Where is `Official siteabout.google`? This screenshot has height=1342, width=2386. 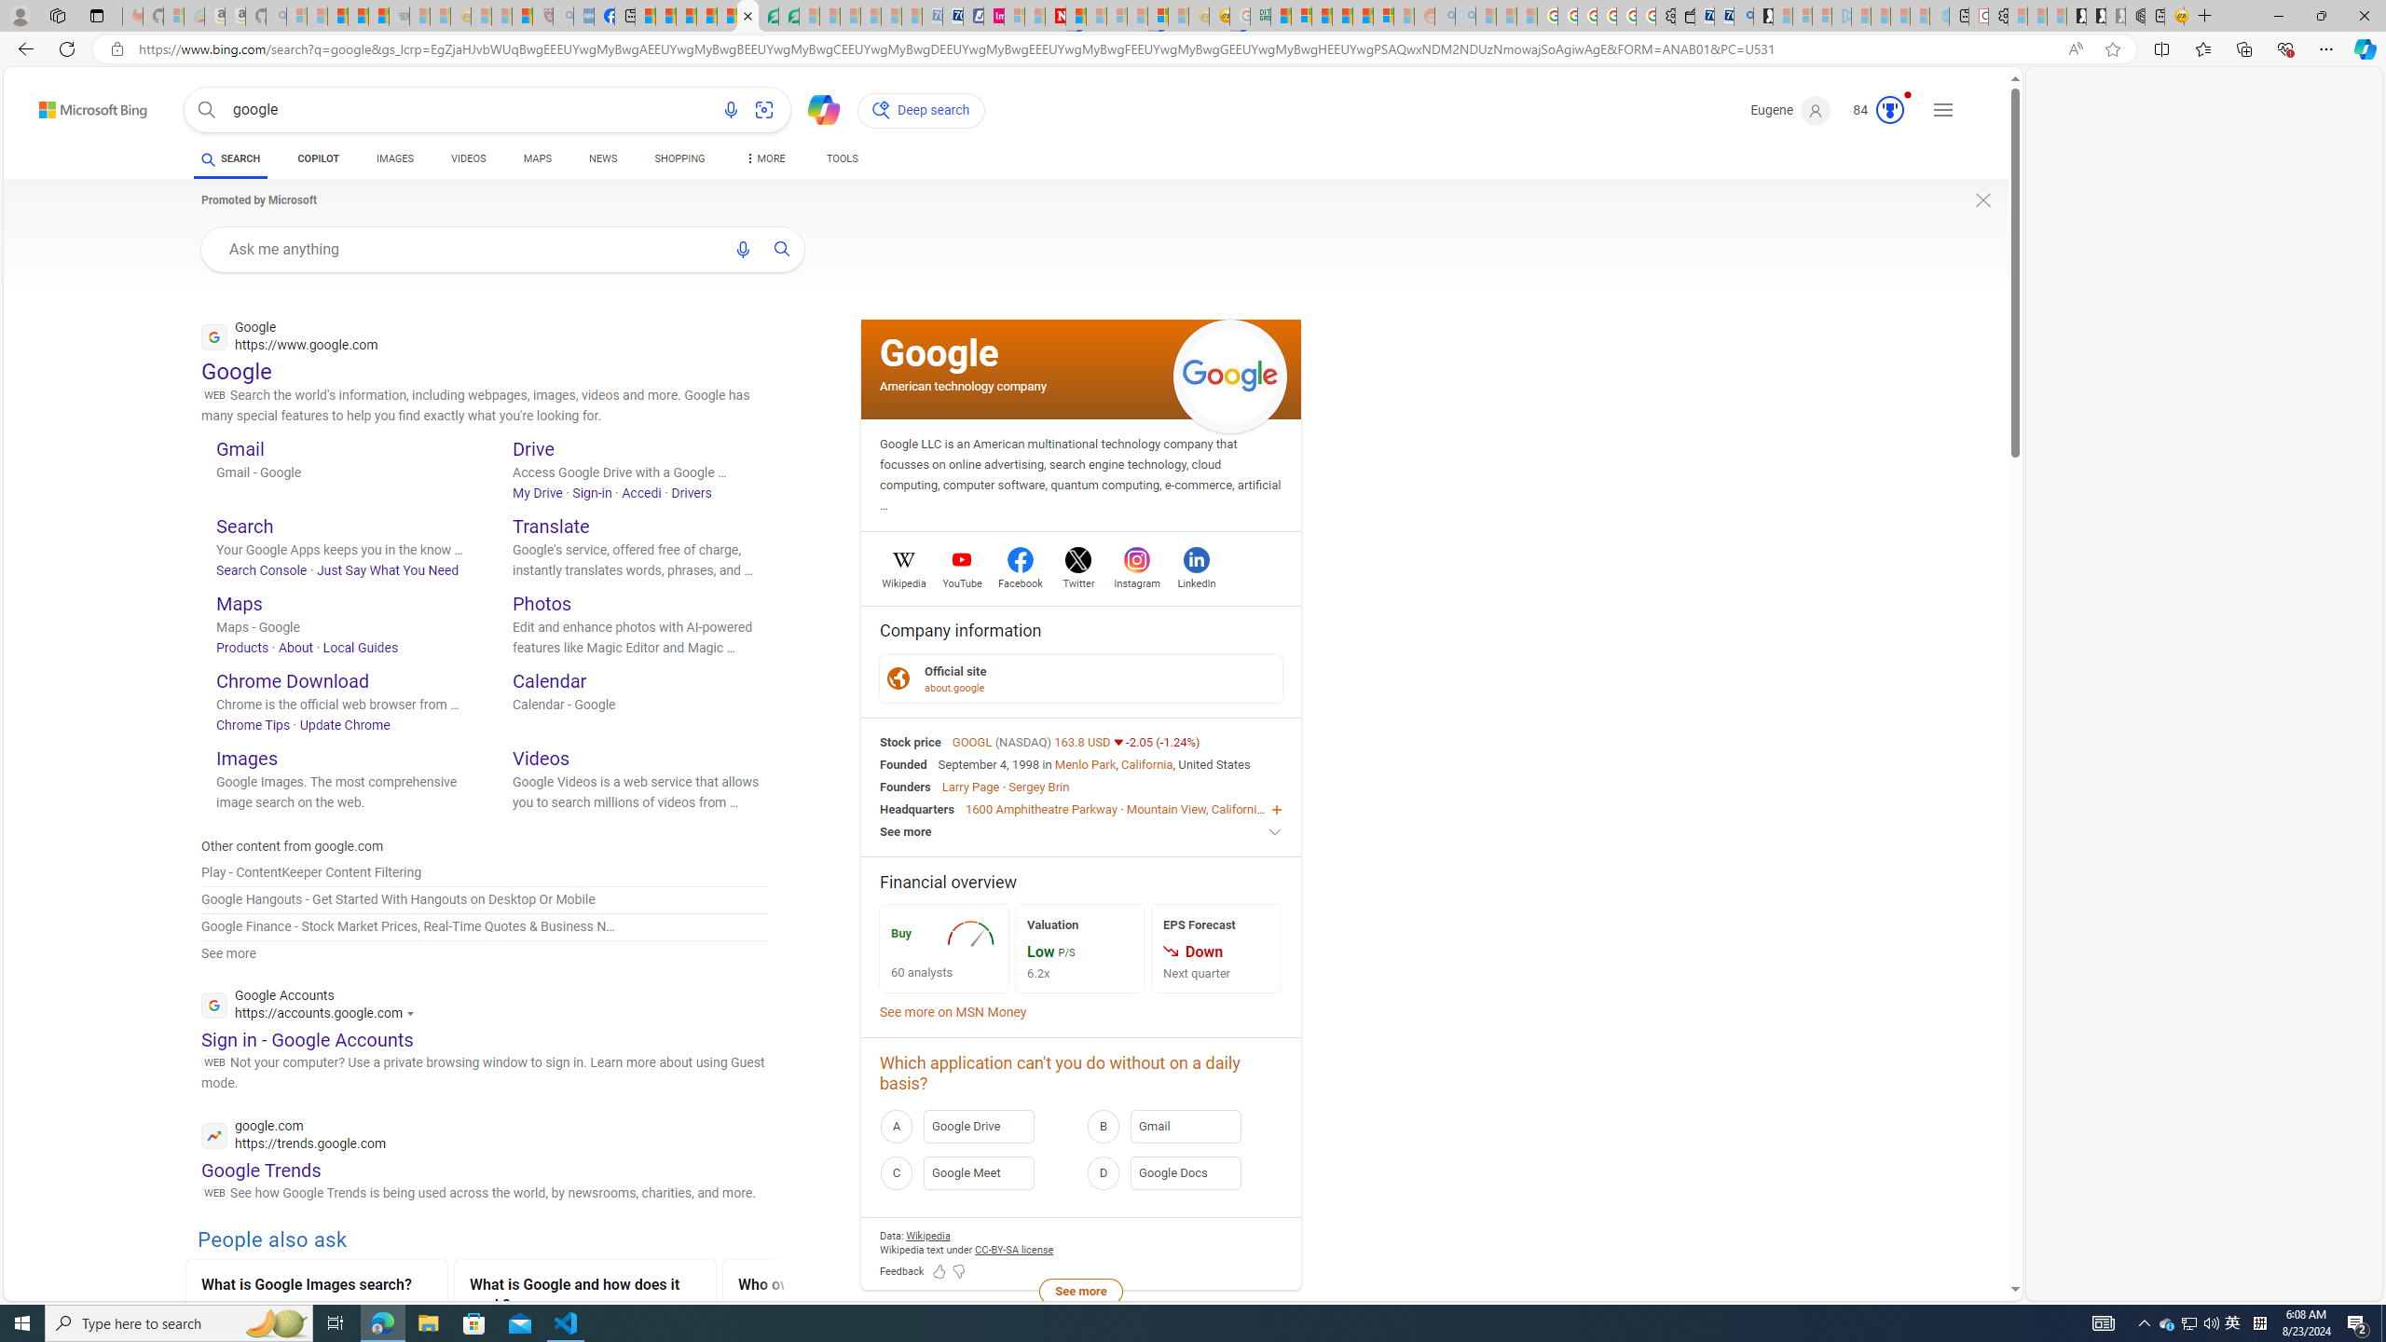
Official siteabout.google is located at coordinates (1081, 678).